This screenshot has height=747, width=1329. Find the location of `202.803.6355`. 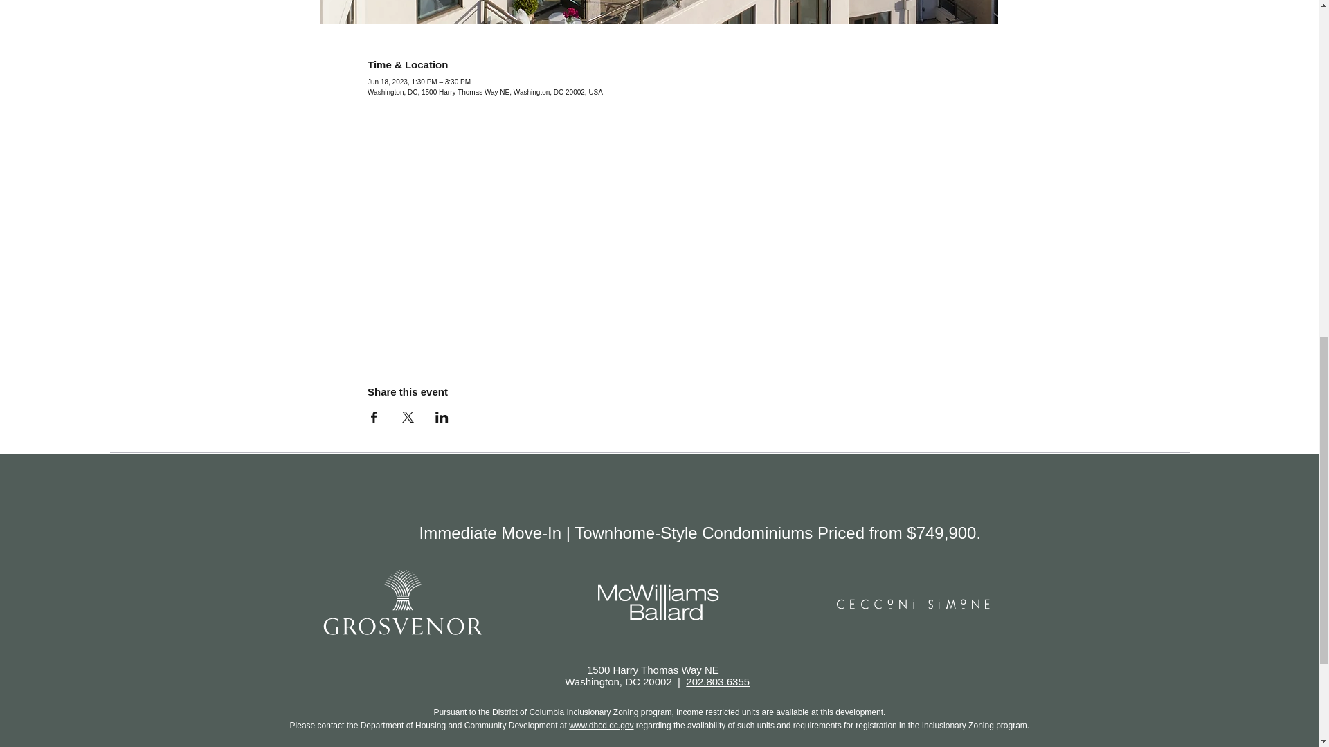

202.803.6355 is located at coordinates (717, 681).